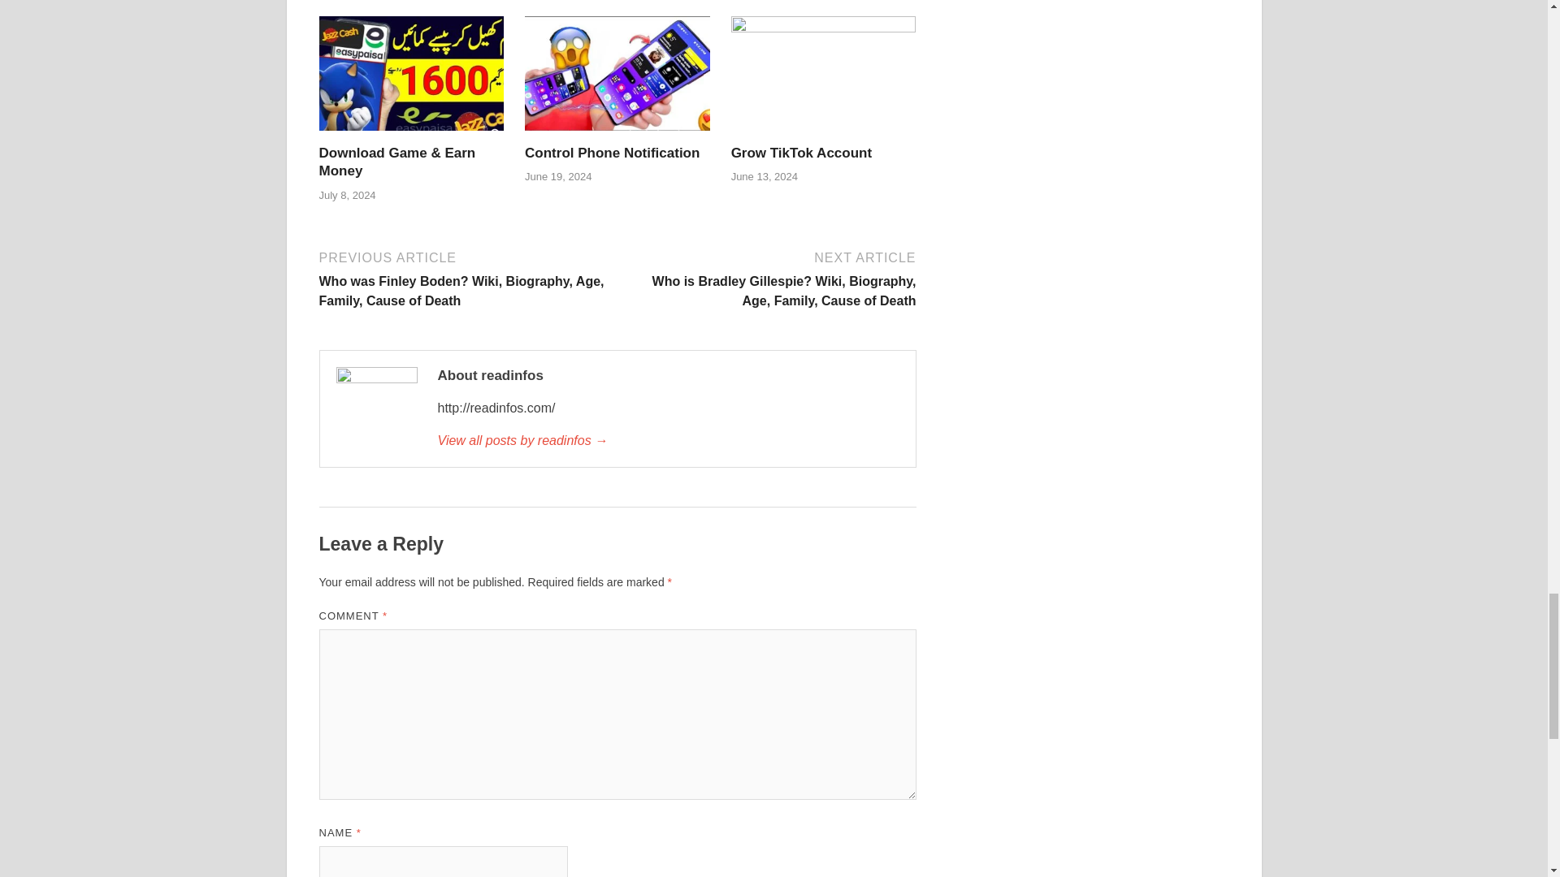  Describe the element at coordinates (801, 153) in the screenshot. I see `Grow TikTok Account` at that location.